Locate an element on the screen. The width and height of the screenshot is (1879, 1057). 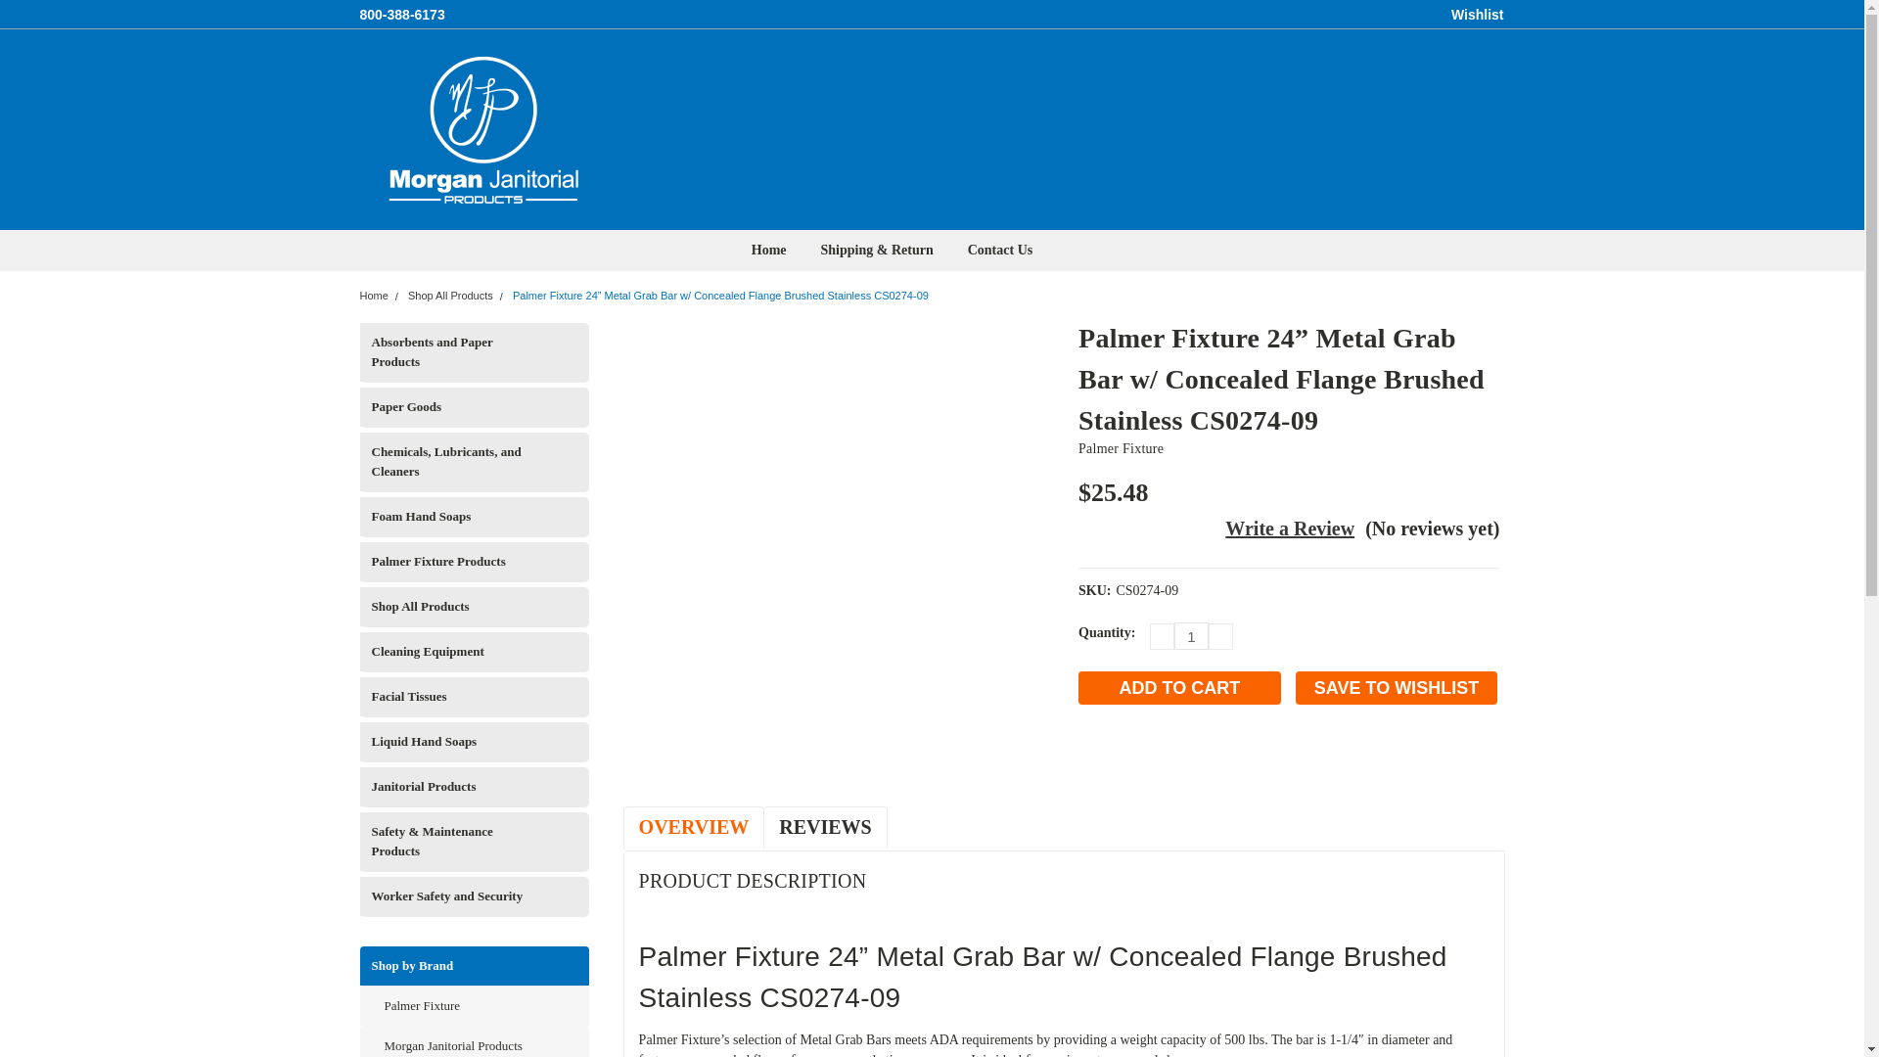
Facebook is located at coordinates (1091, 758).